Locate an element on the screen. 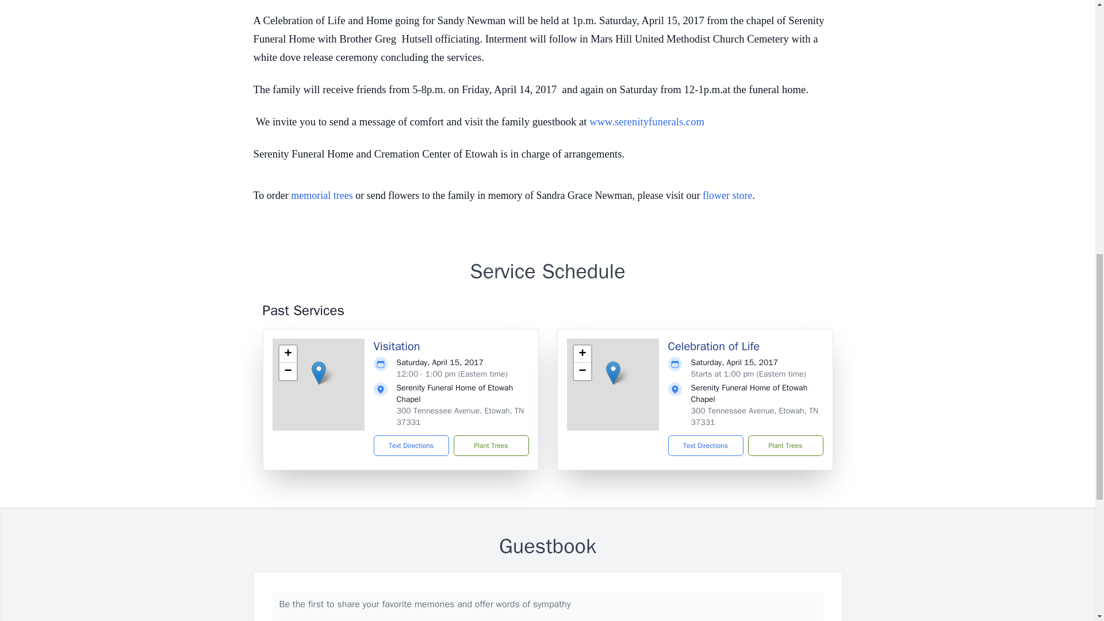 This screenshot has height=621, width=1104. Zoom in is located at coordinates (287, 354).